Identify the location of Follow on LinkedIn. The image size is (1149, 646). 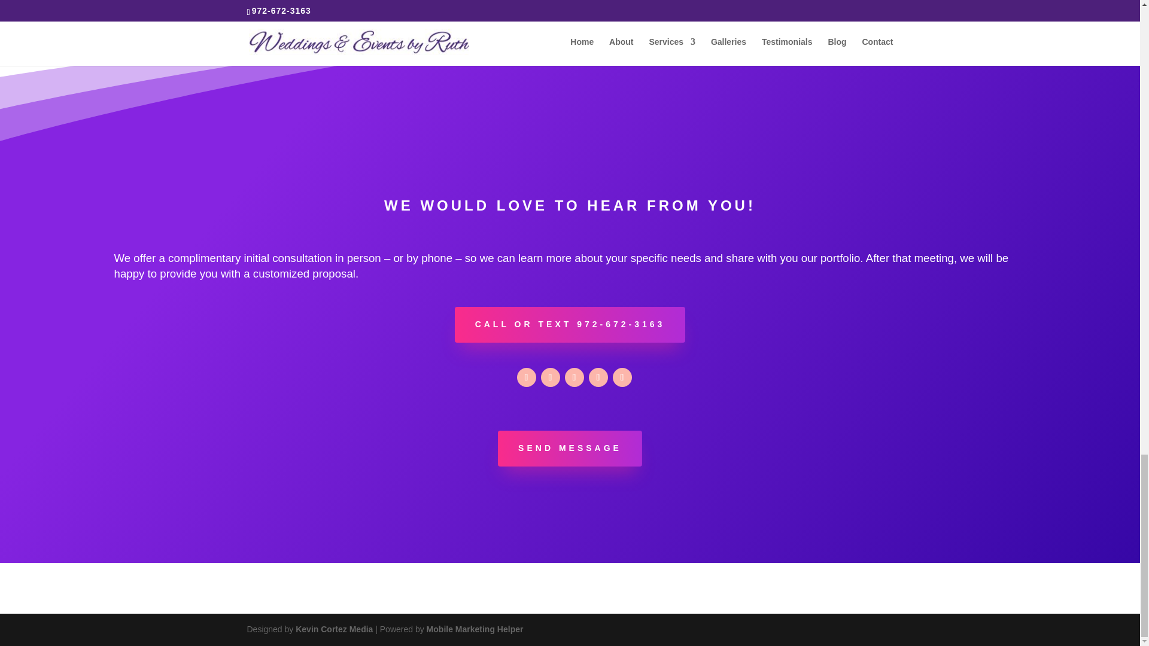
(598, 377).